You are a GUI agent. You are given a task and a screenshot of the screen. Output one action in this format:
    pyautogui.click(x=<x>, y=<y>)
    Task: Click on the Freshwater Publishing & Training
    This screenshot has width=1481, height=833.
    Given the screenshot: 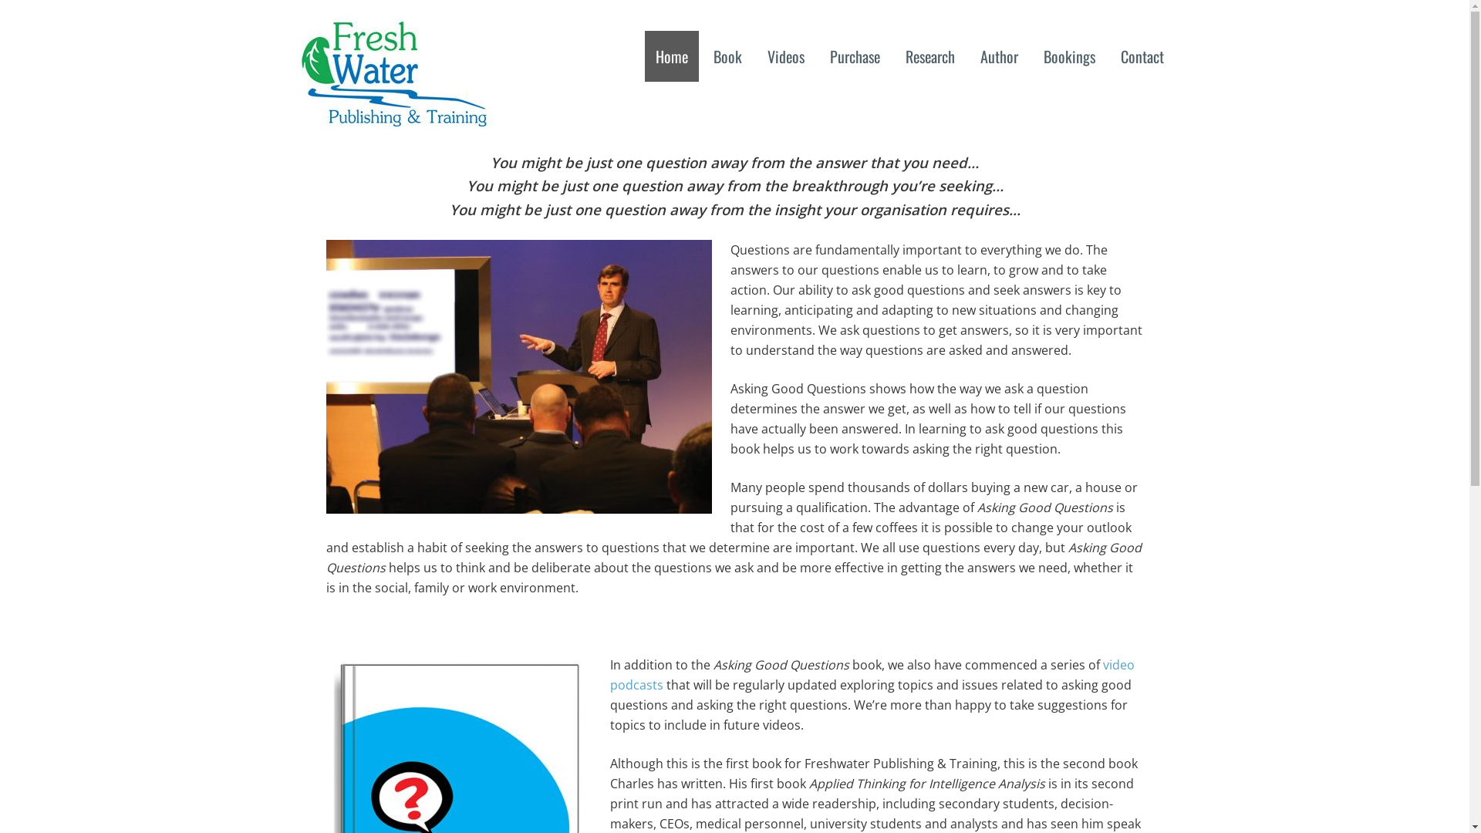 What is the action you would take?
    pyautogui.click(x=393, y=117)
    